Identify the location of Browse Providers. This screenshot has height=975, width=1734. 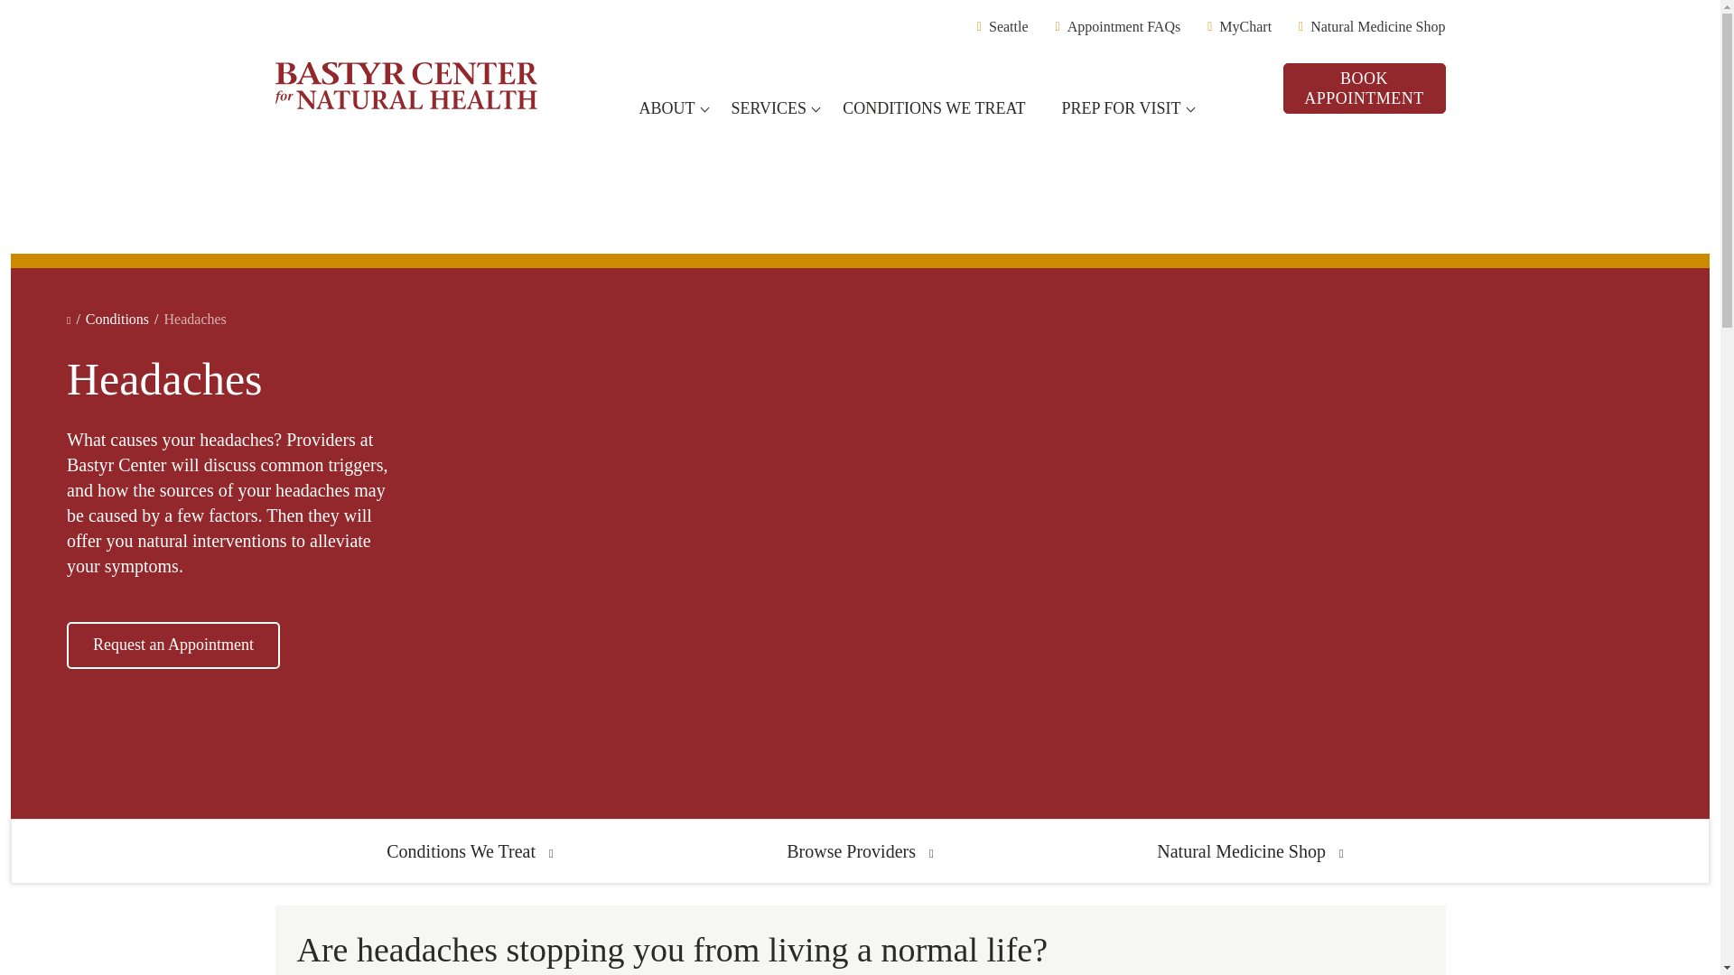
(860, 850).